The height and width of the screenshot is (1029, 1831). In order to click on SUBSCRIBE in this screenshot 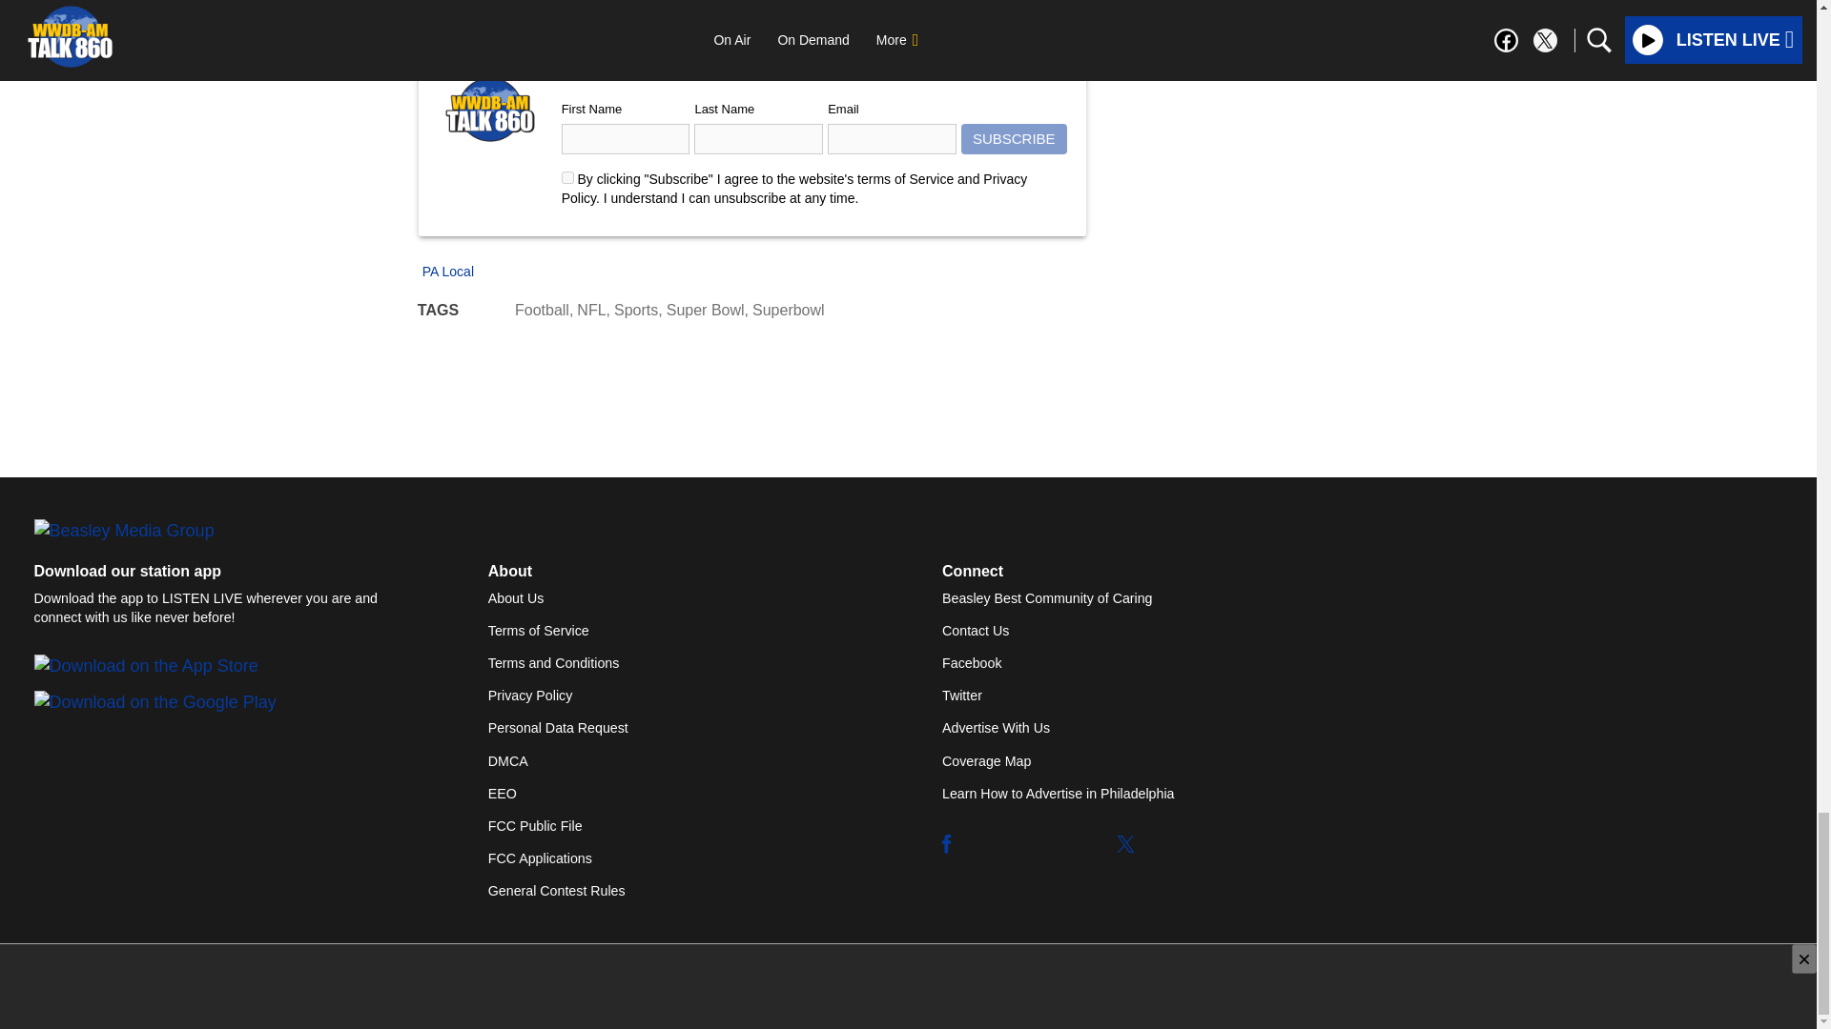, I will do `click(1015, 139)`.